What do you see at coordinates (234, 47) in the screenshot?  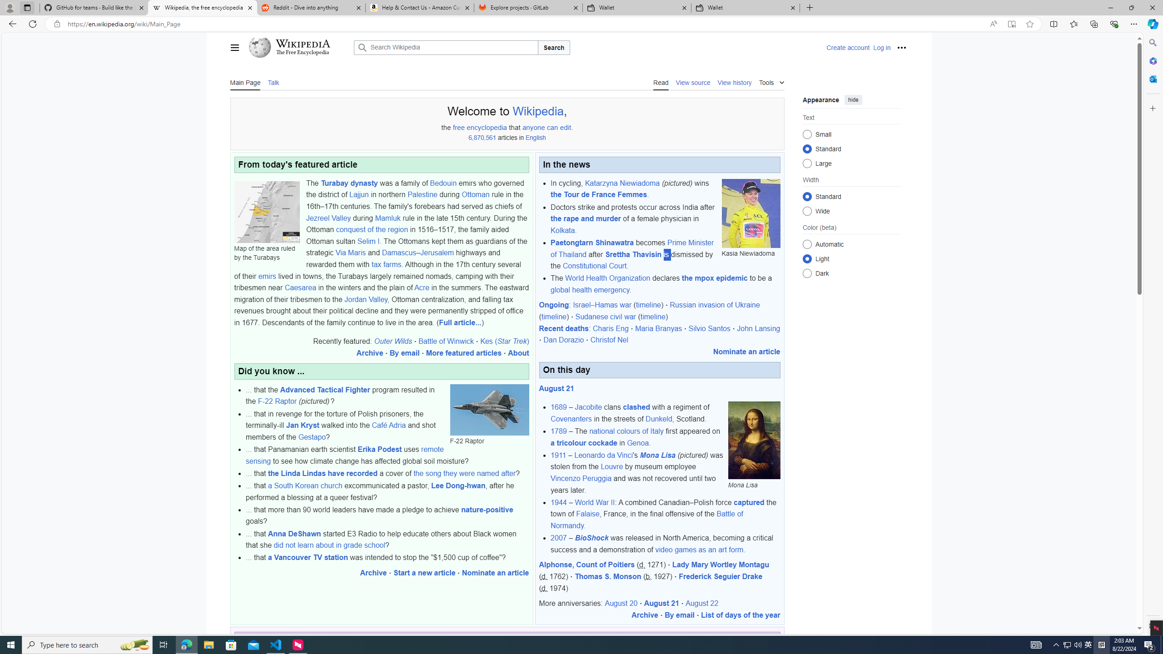 I see `Main menu` at bounding box center [234, 47].